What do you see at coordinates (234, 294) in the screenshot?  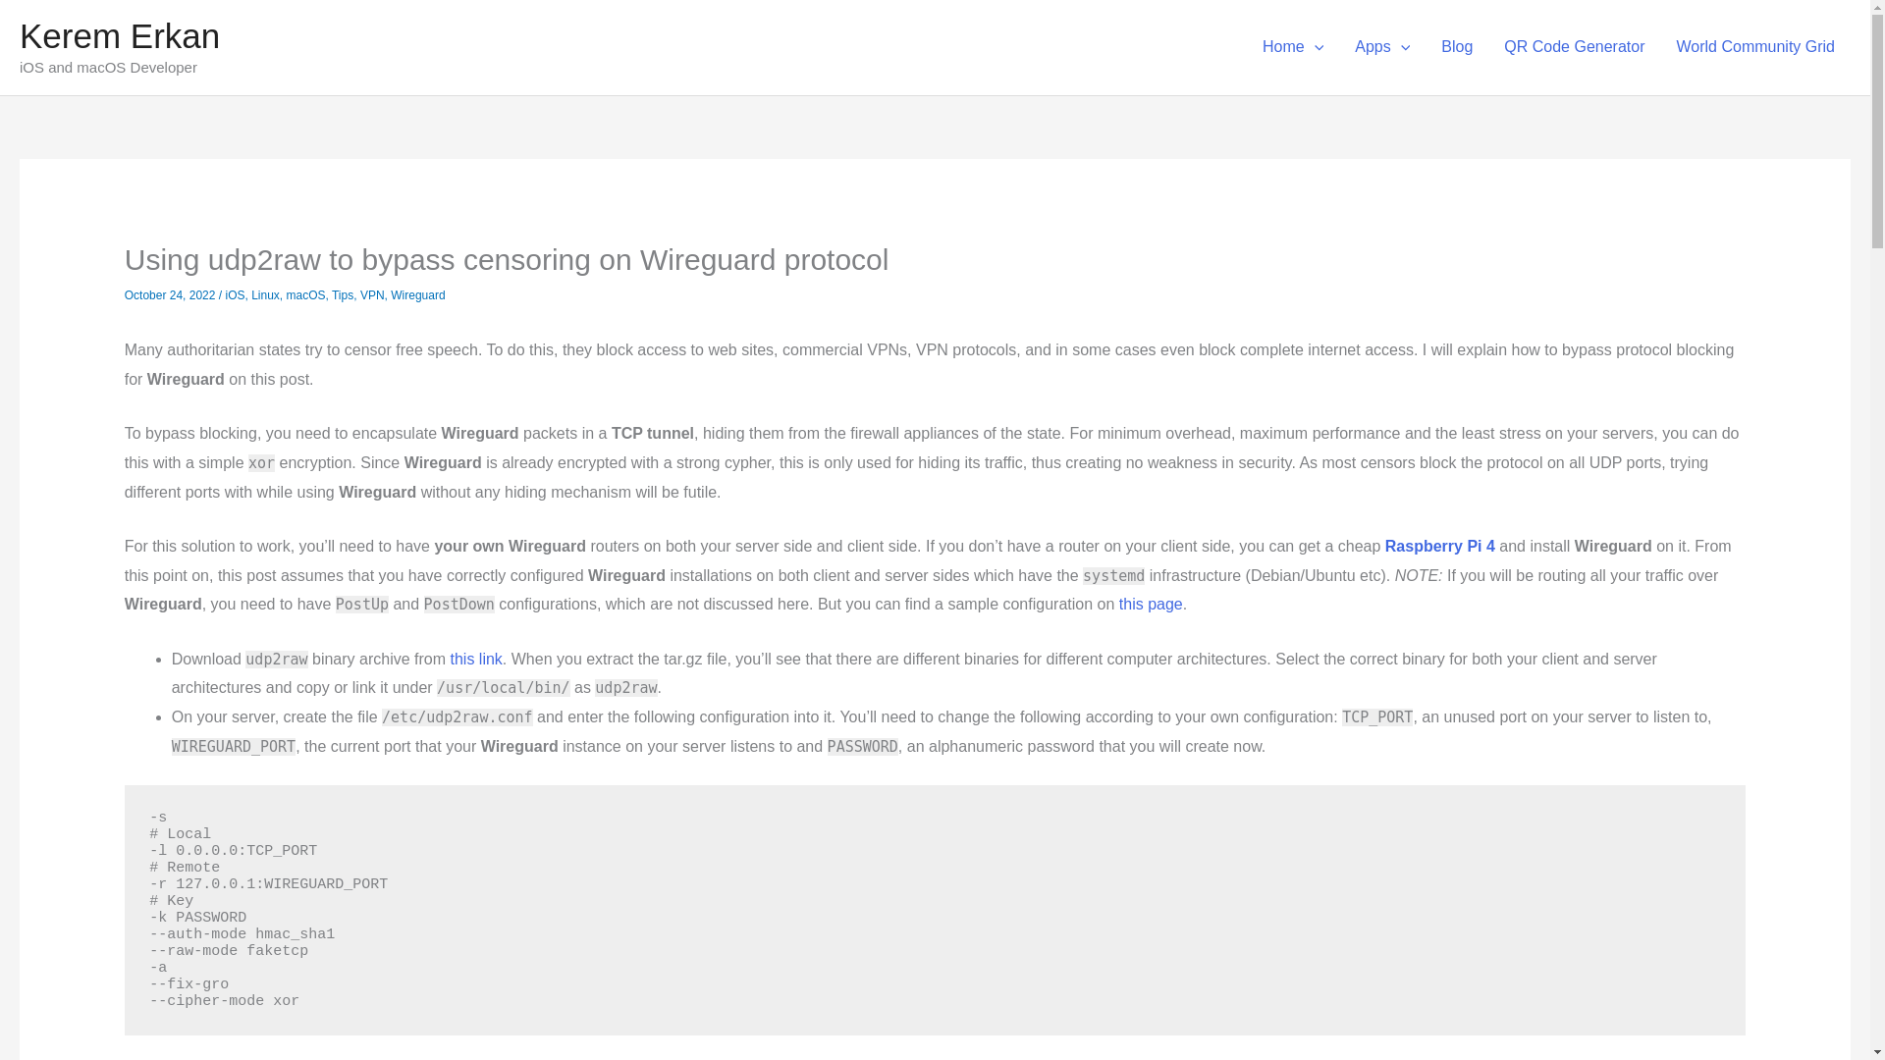 I see `iOS` at bounding box center [234, 294].